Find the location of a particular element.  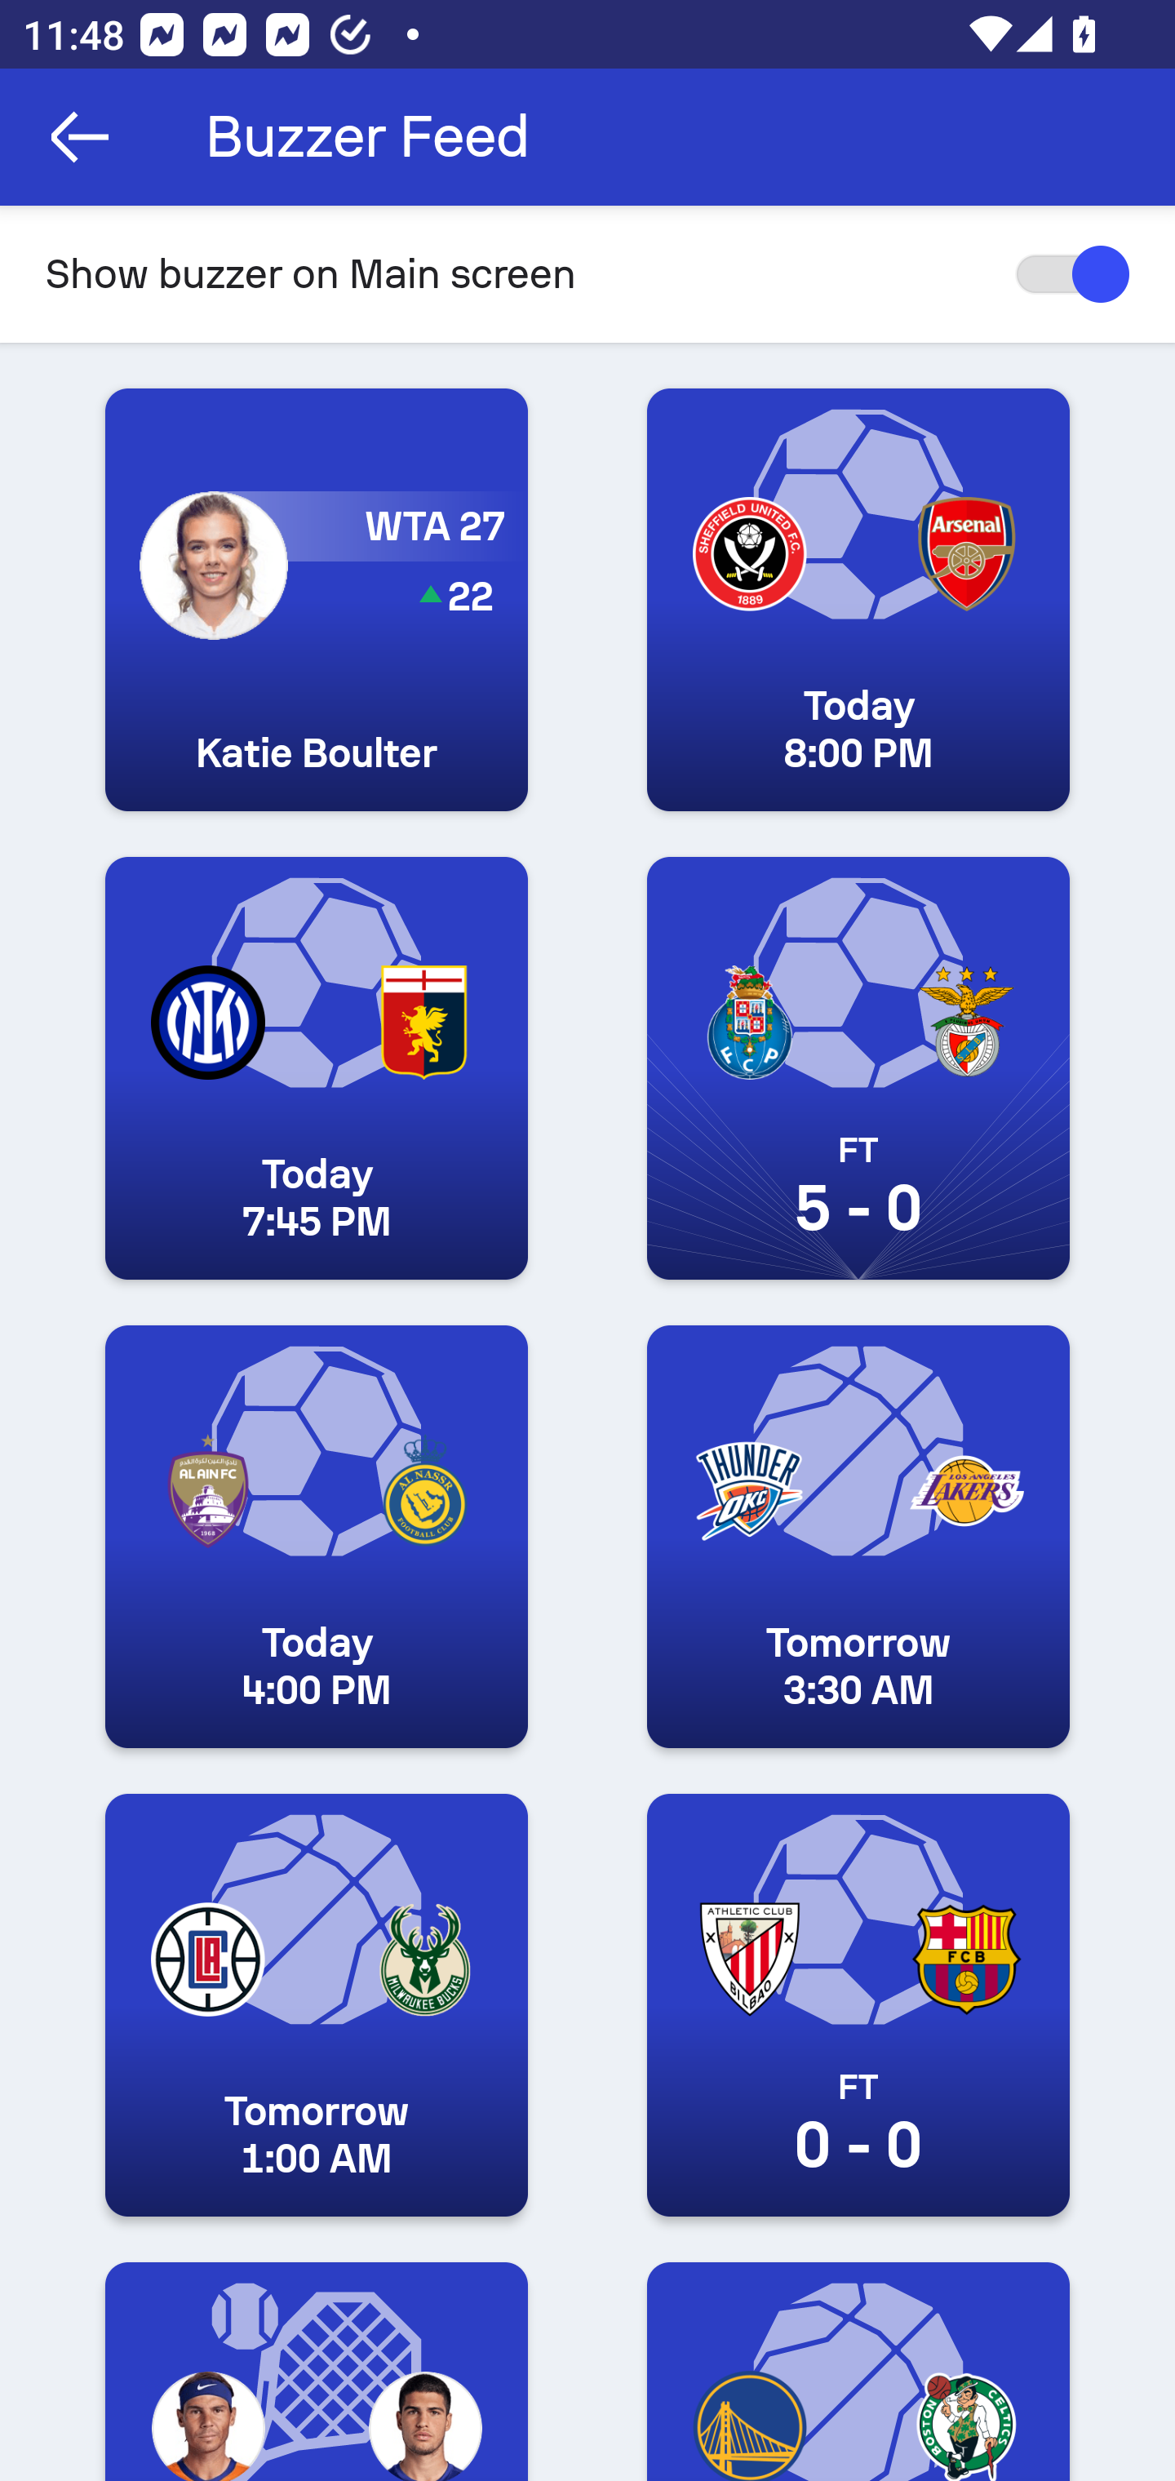

WTA 27 22 Katie Boulter is located at coordinates (317, 601).